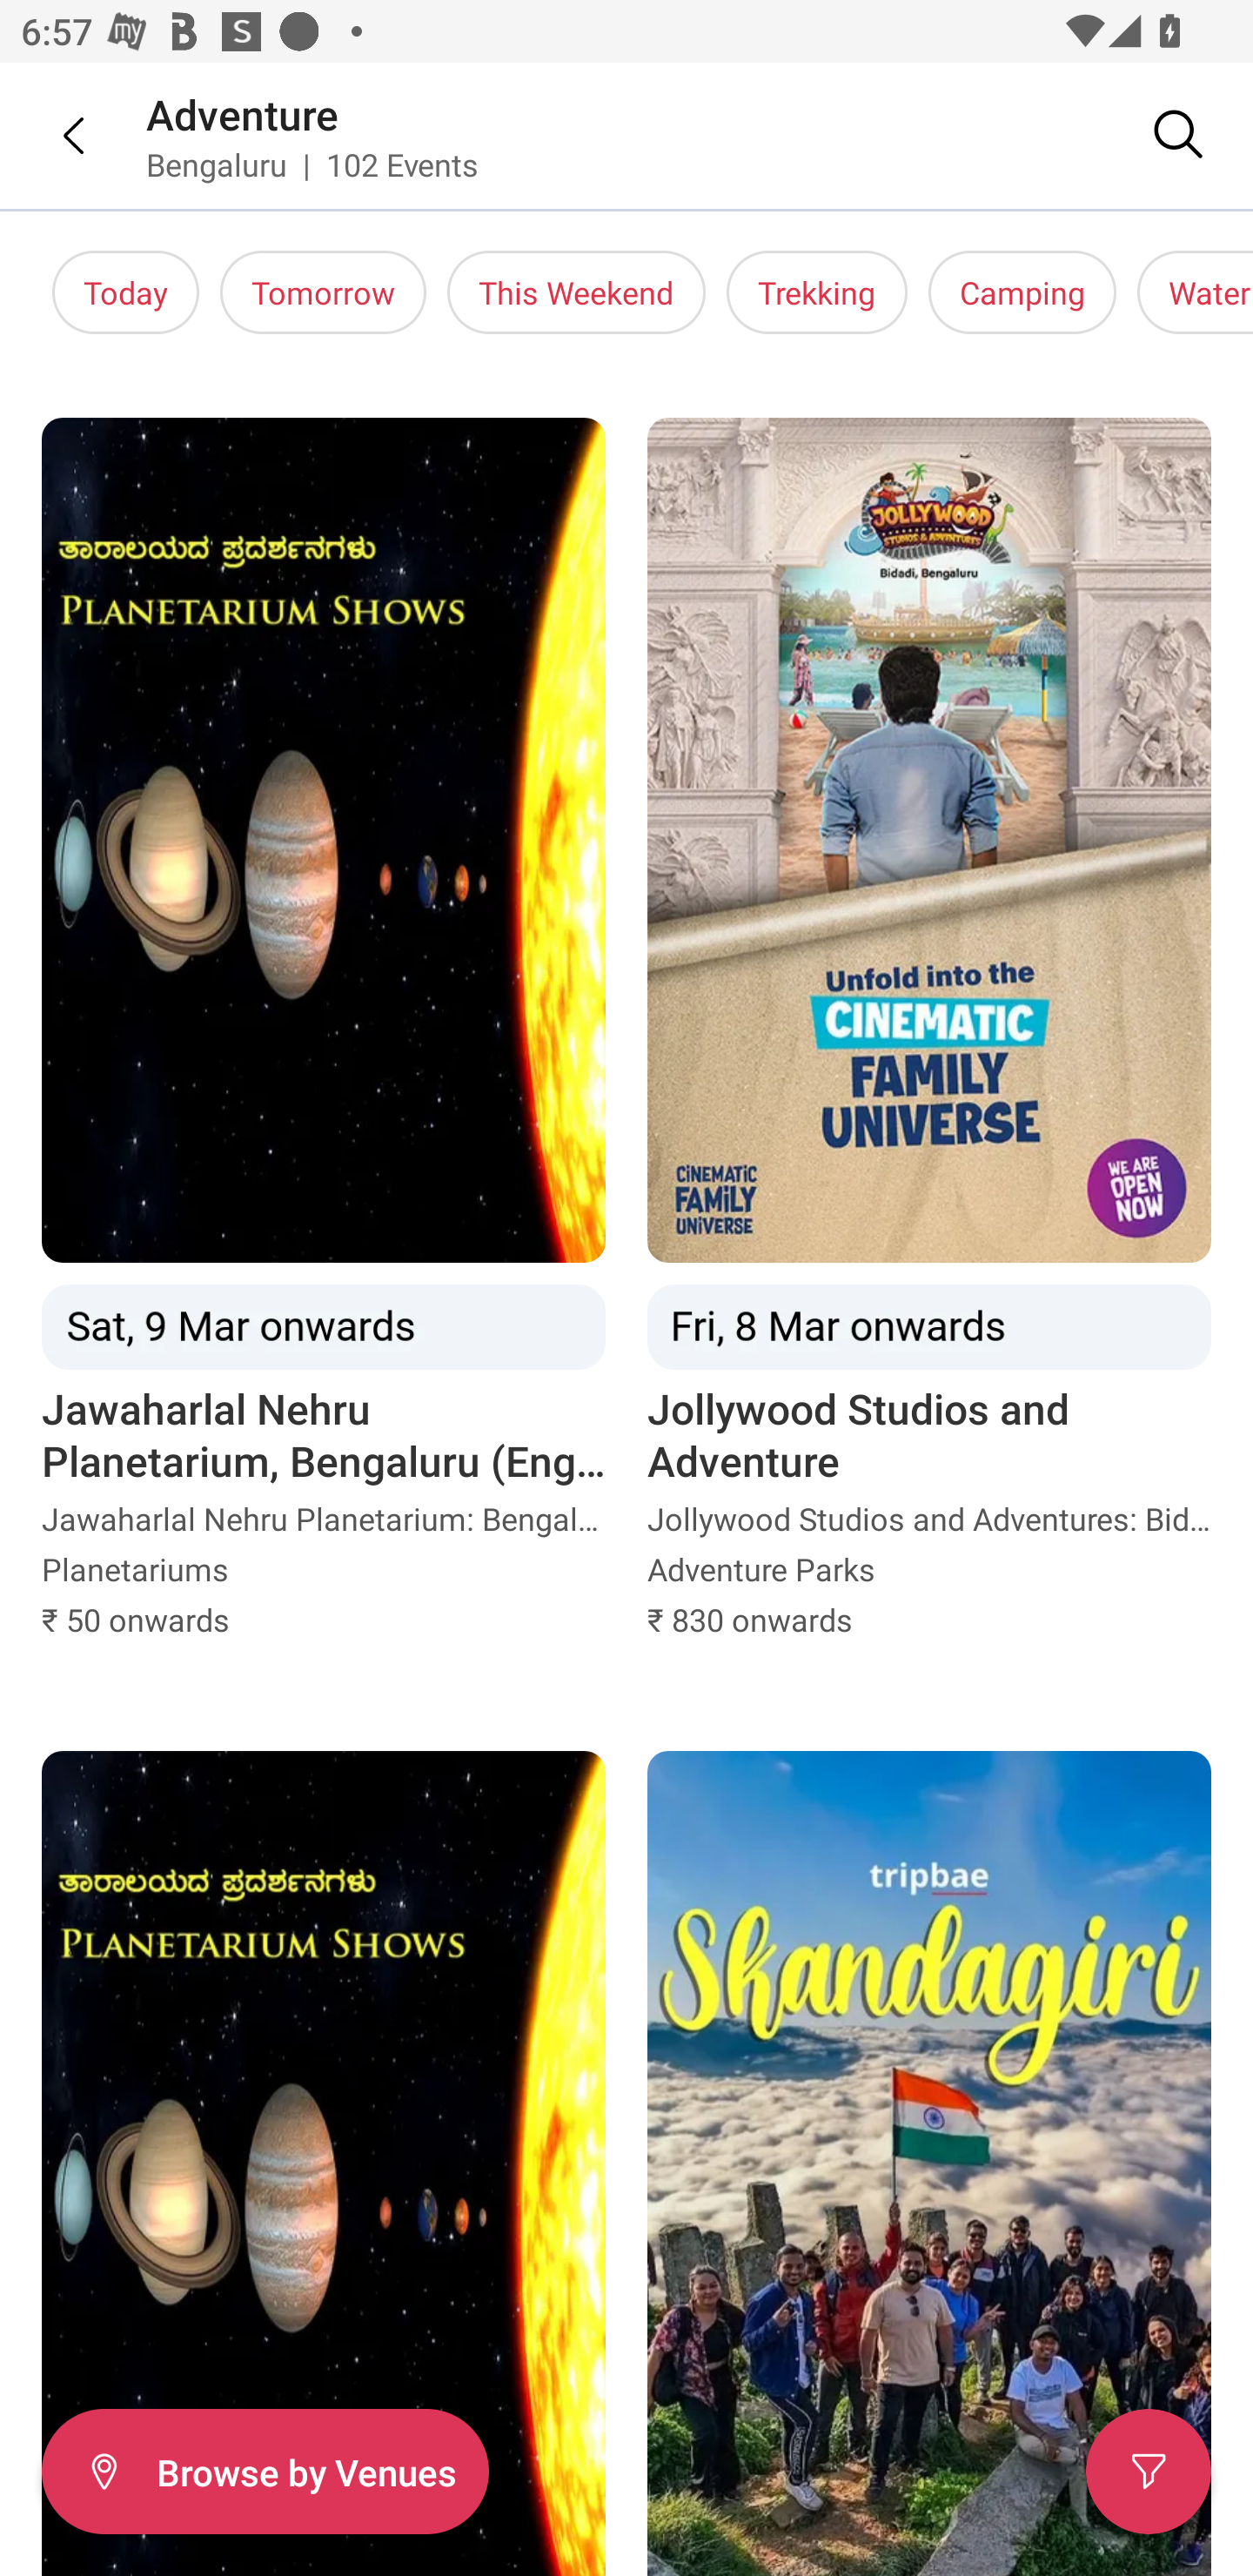 Image resolution: width=1253 pixels, height=2576 pixels. I want to click on Camping, so click(1022, 292).